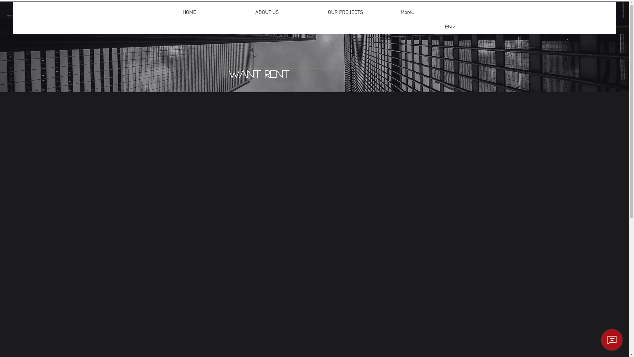 The height and width of the screenshot is (357, 634). I want to click on OUR SERVICES, so click(287, 21).